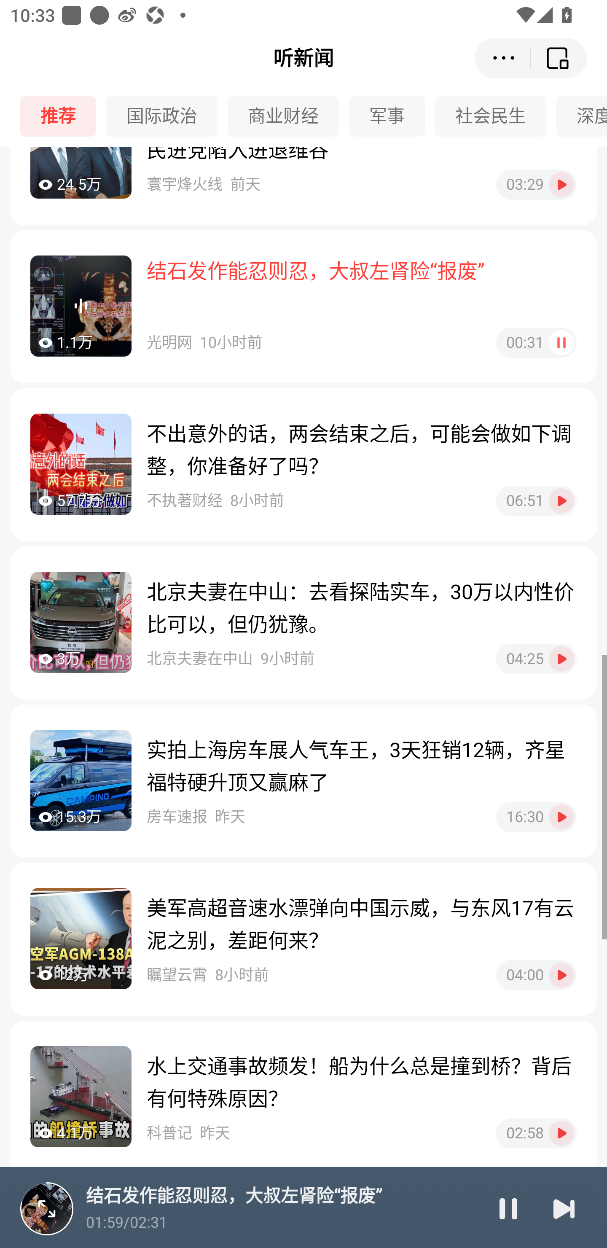  I want to click on 04:25, so click(536, 659).